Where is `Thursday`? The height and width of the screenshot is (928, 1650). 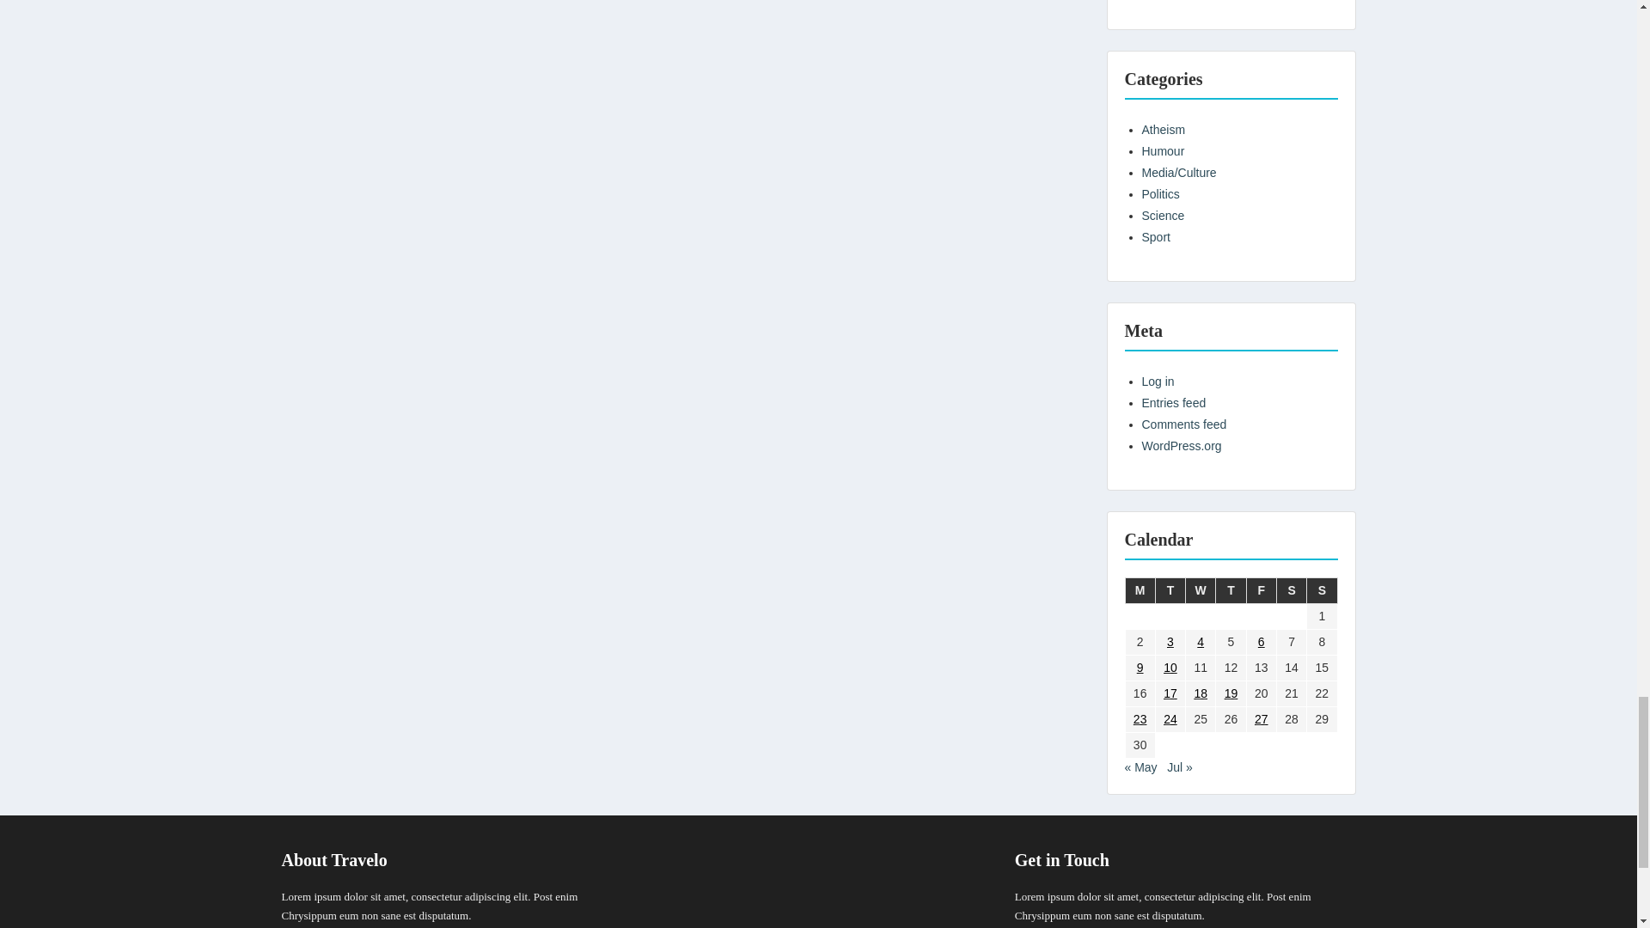 Thursday is located at coordinates (1231, 589).